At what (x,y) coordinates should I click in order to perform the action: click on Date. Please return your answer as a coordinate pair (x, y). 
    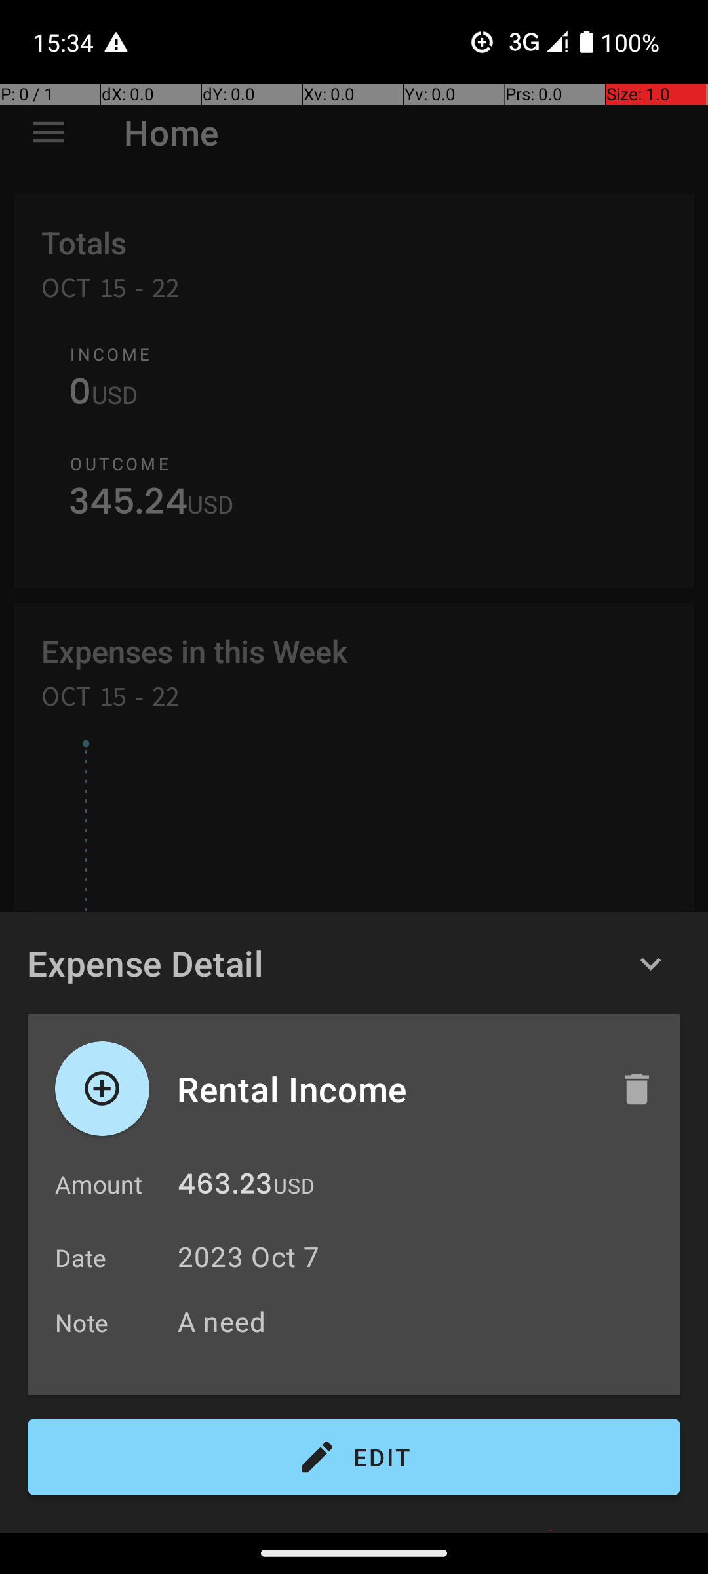
    Looking at the image, I should click on (81, 1258).